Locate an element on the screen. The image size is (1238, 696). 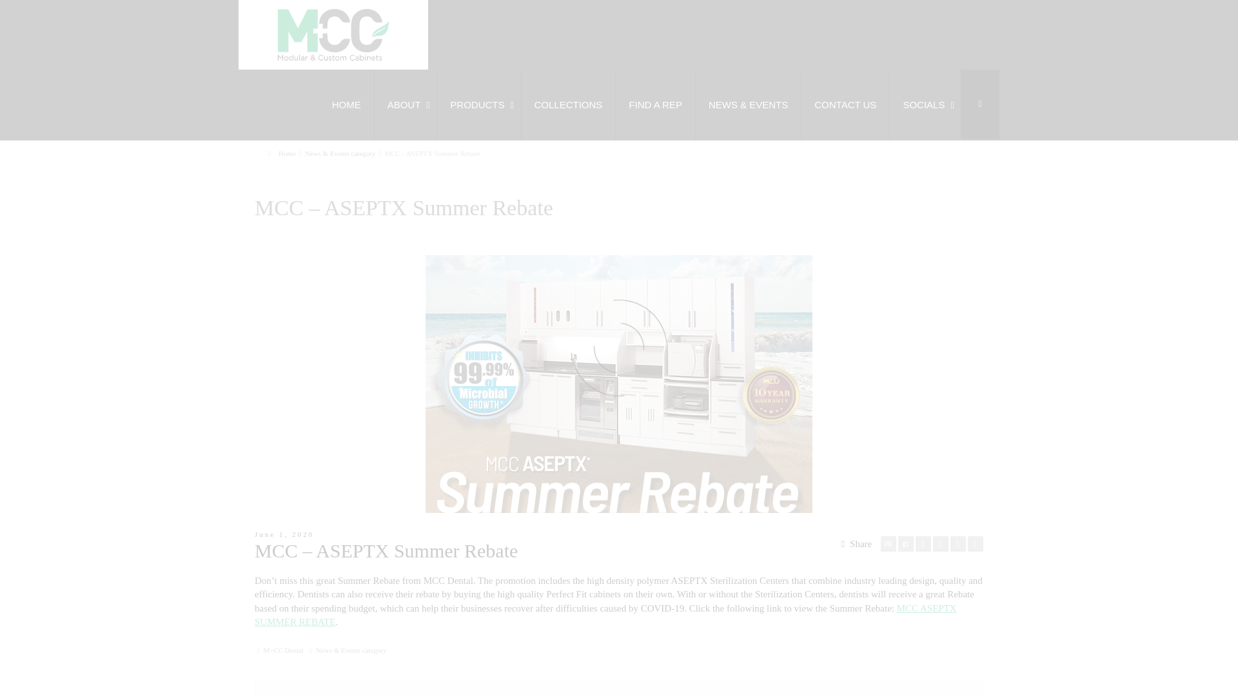
Pinterest is located at coordinates (940, 544).